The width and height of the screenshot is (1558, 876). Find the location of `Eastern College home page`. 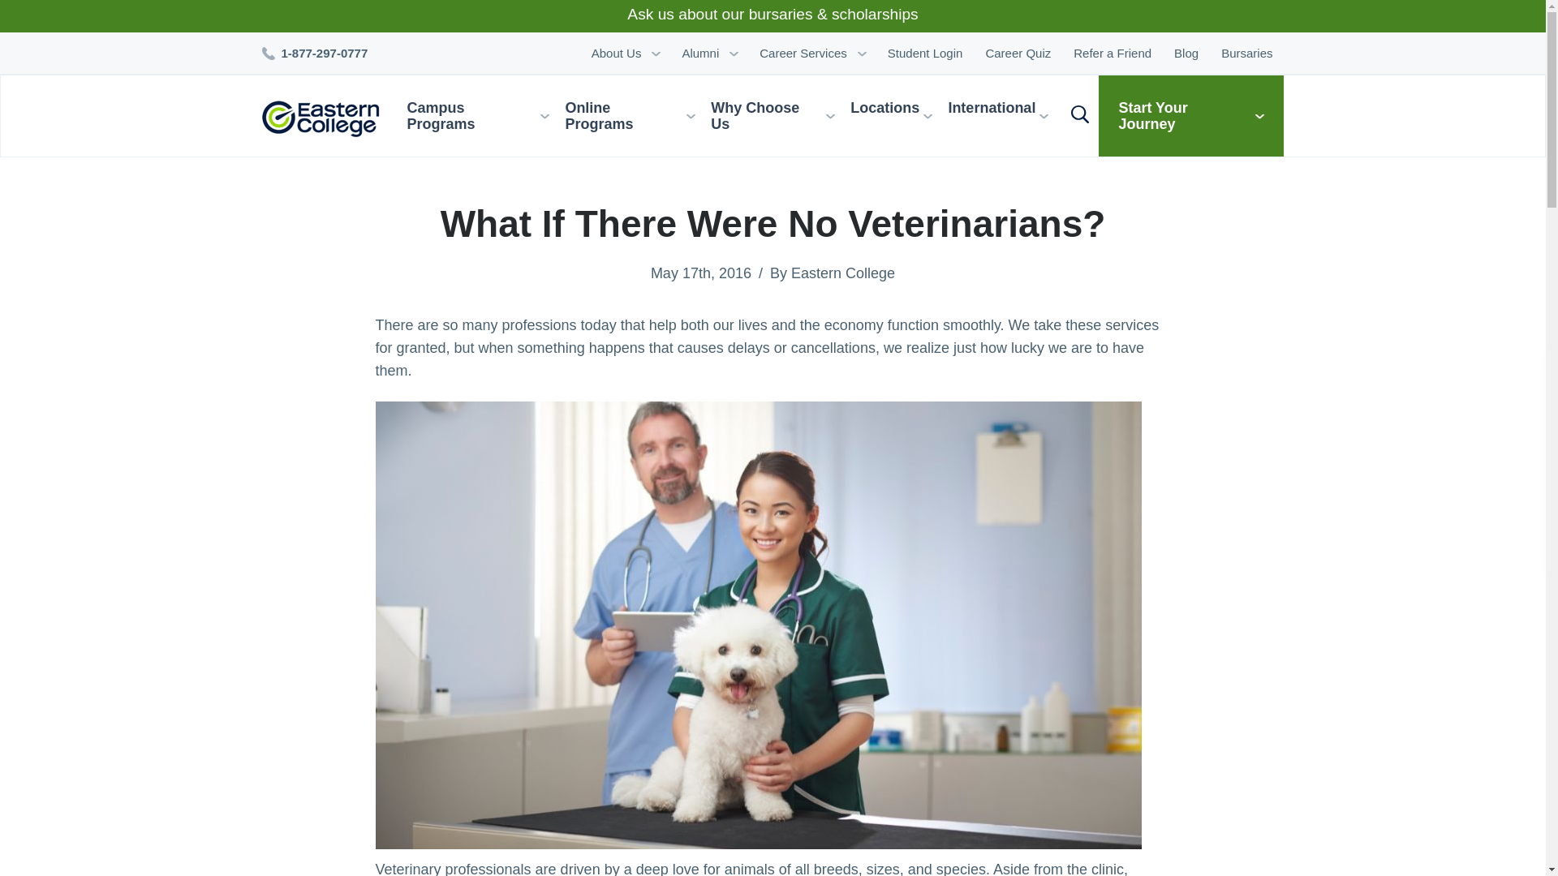

Eastern College home page is located at coordinates (326, 119).